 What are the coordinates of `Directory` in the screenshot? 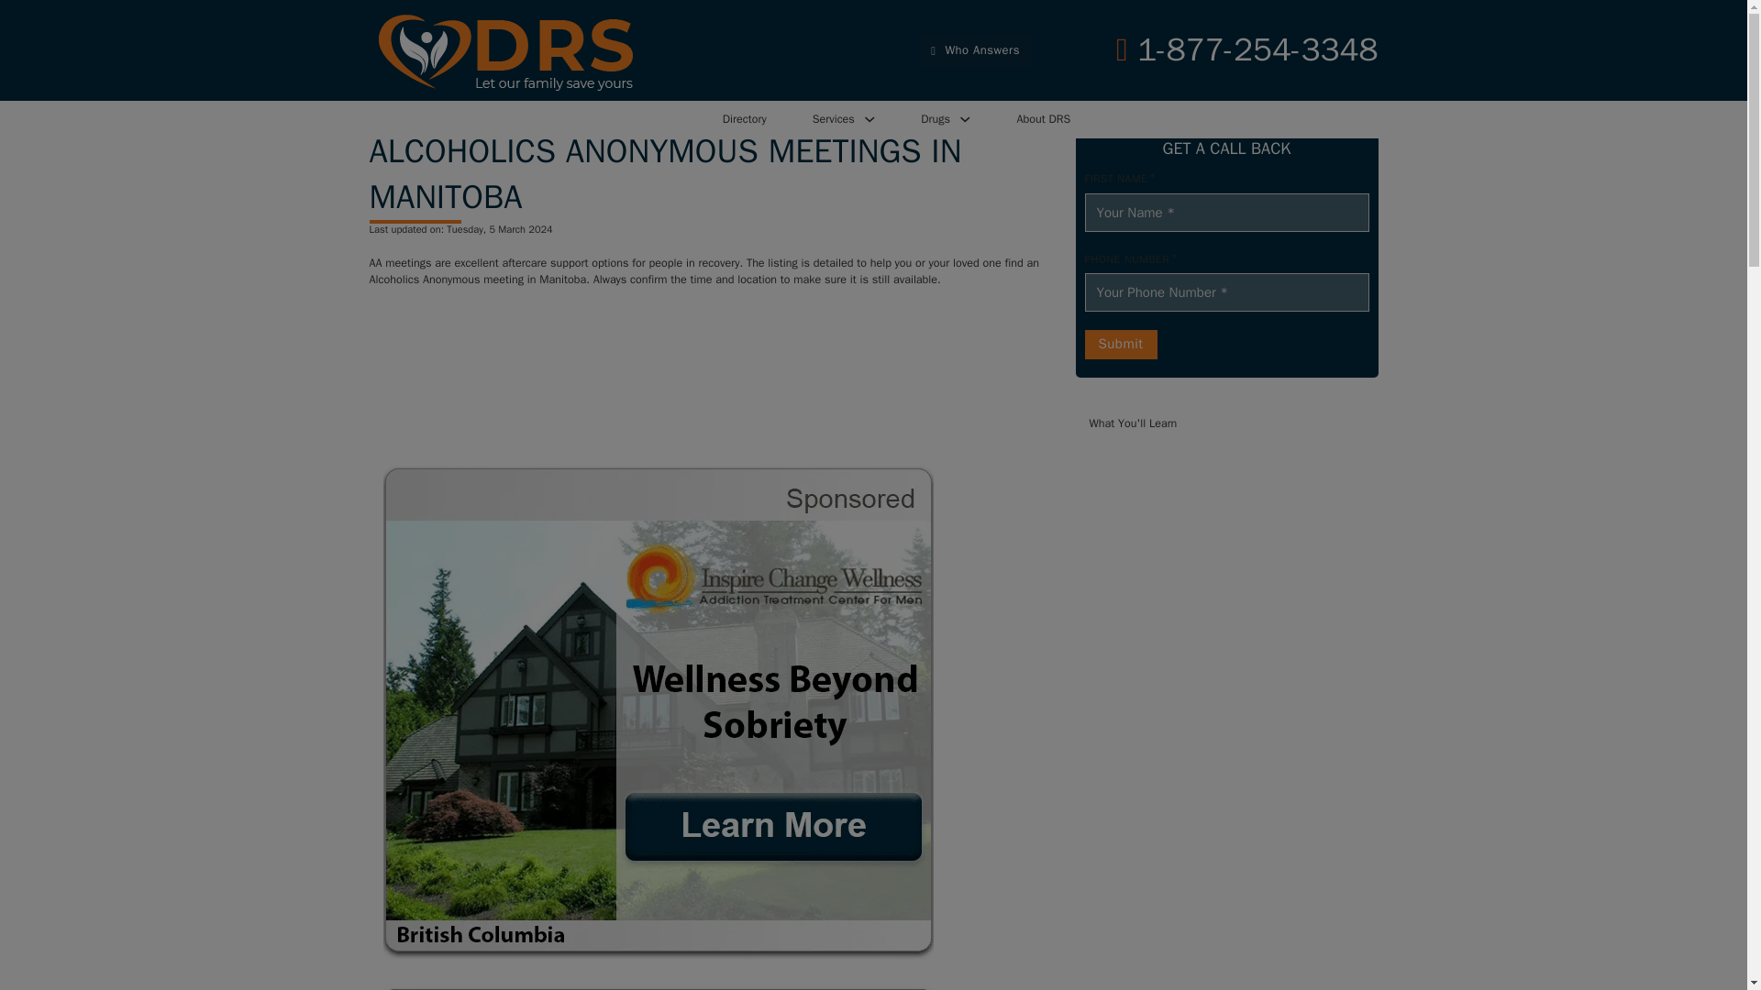 It's located at (744, 119).